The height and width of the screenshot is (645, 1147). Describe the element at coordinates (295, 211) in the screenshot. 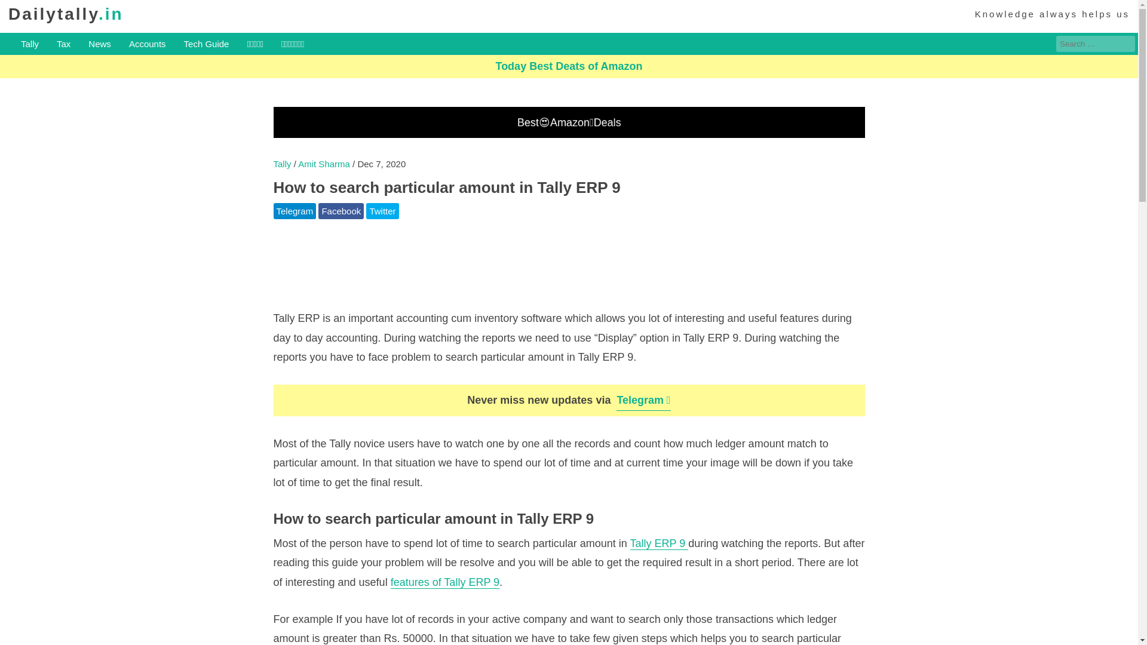

I see `Telegram` at that location.